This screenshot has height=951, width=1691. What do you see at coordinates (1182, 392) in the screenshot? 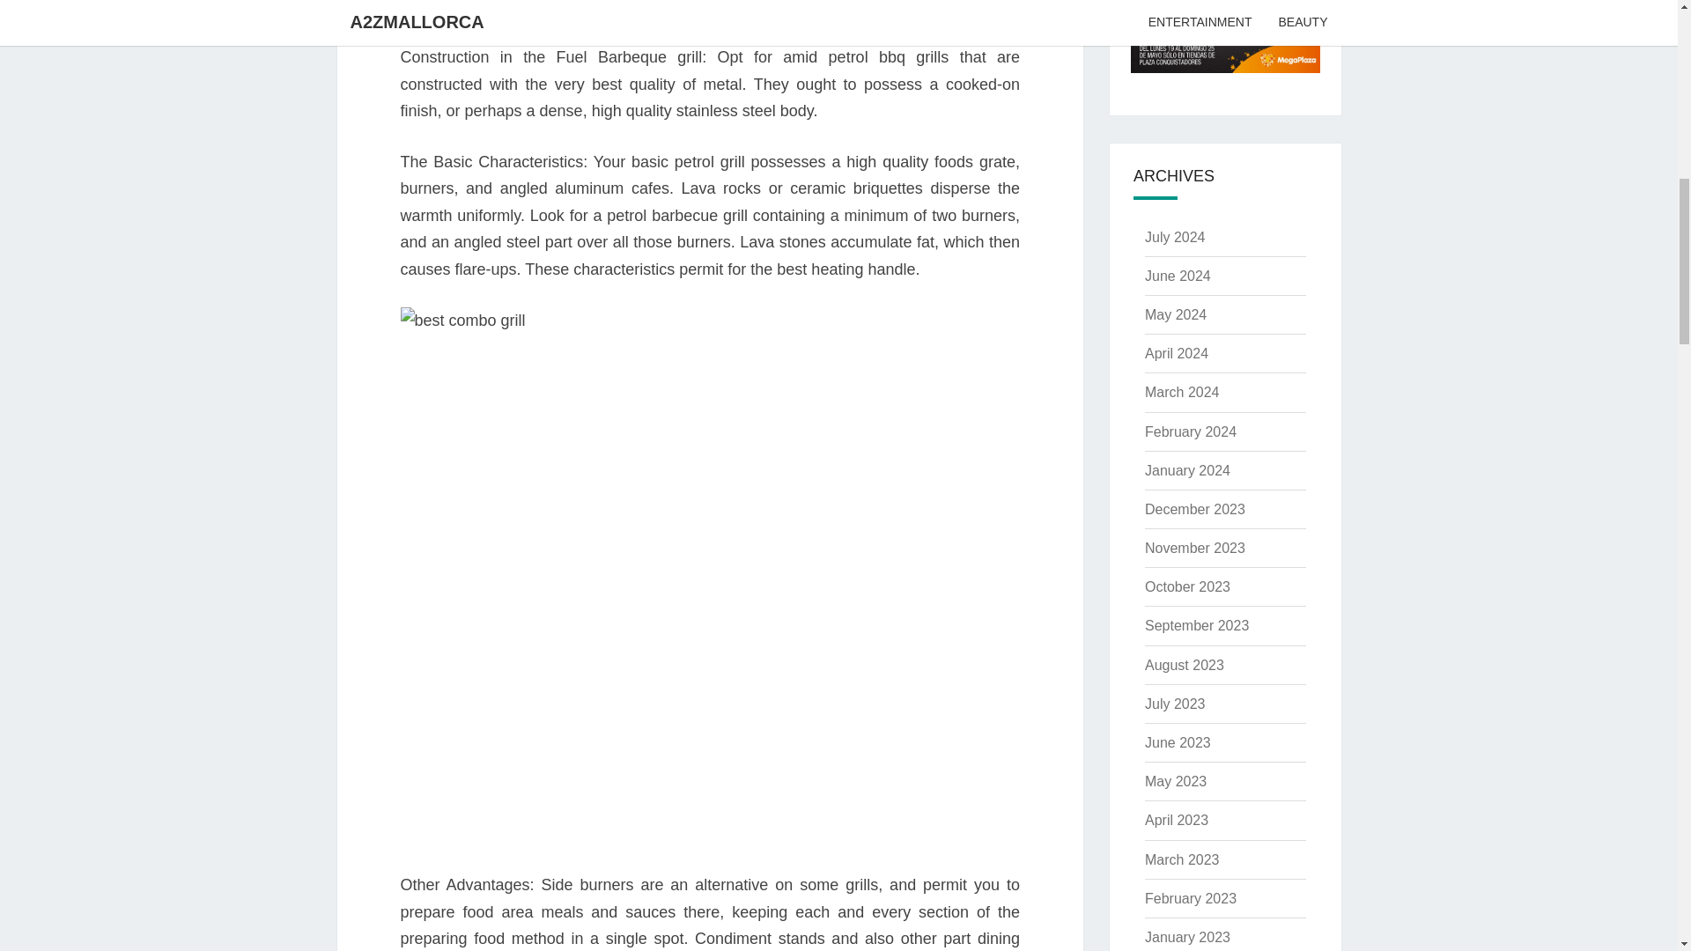
I see `March 2024` at bounding box center [1182, 392].